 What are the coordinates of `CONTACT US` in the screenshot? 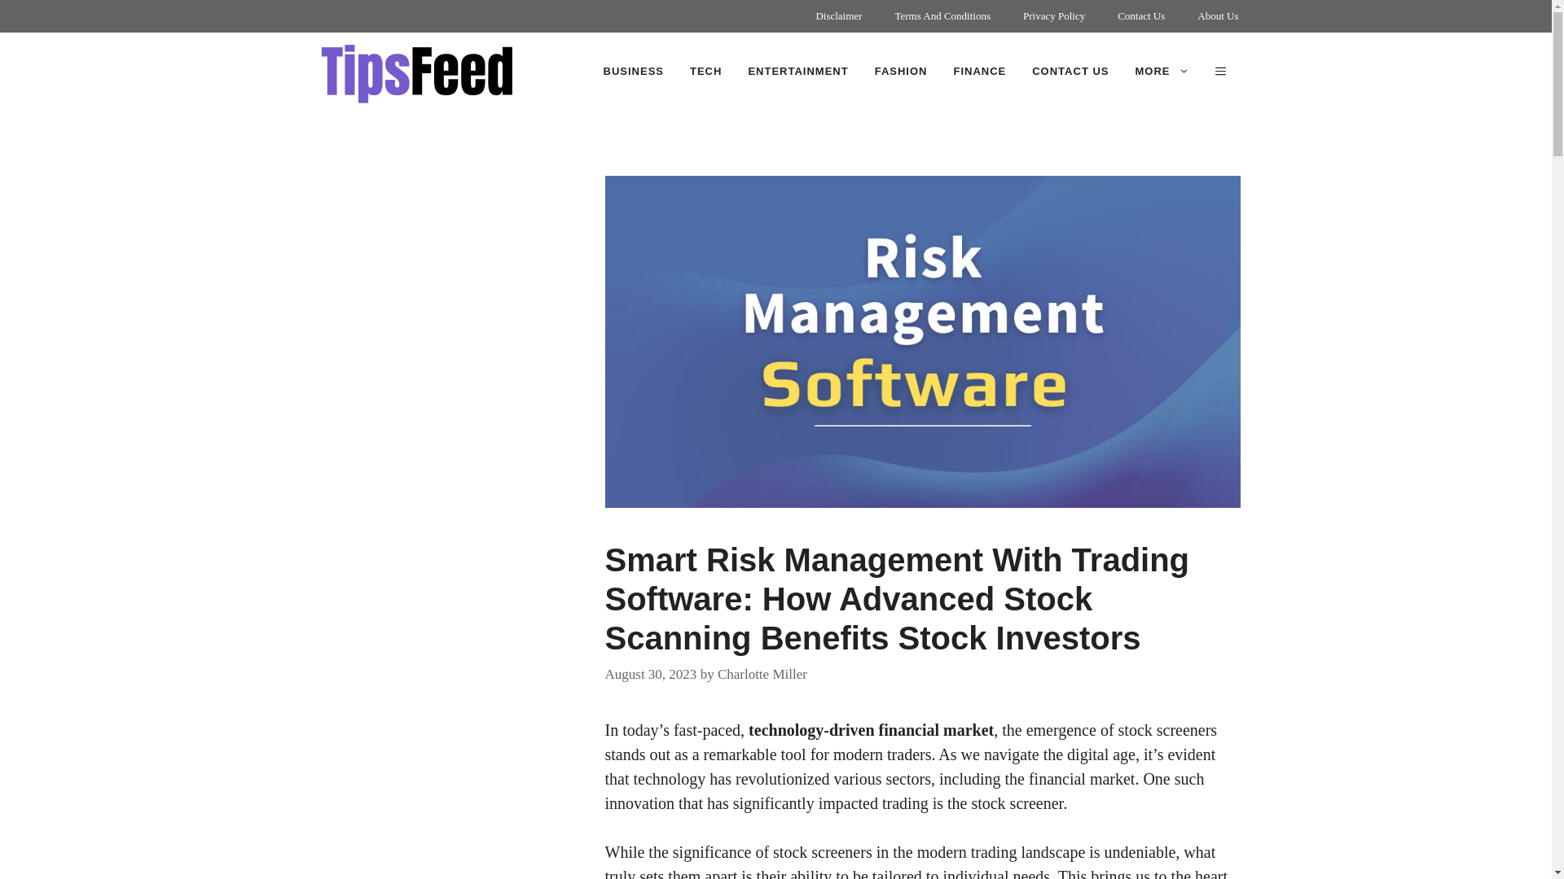 It's located at (1070, 72).